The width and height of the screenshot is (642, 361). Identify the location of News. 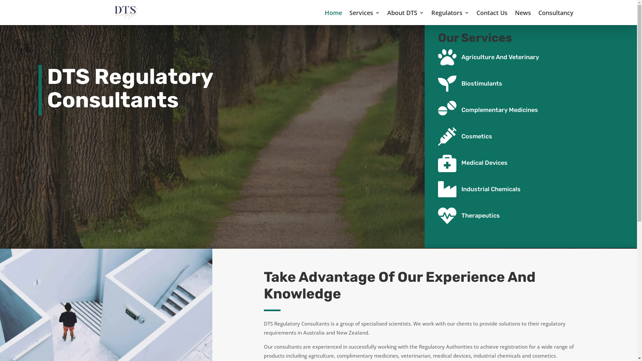
(523, 13).